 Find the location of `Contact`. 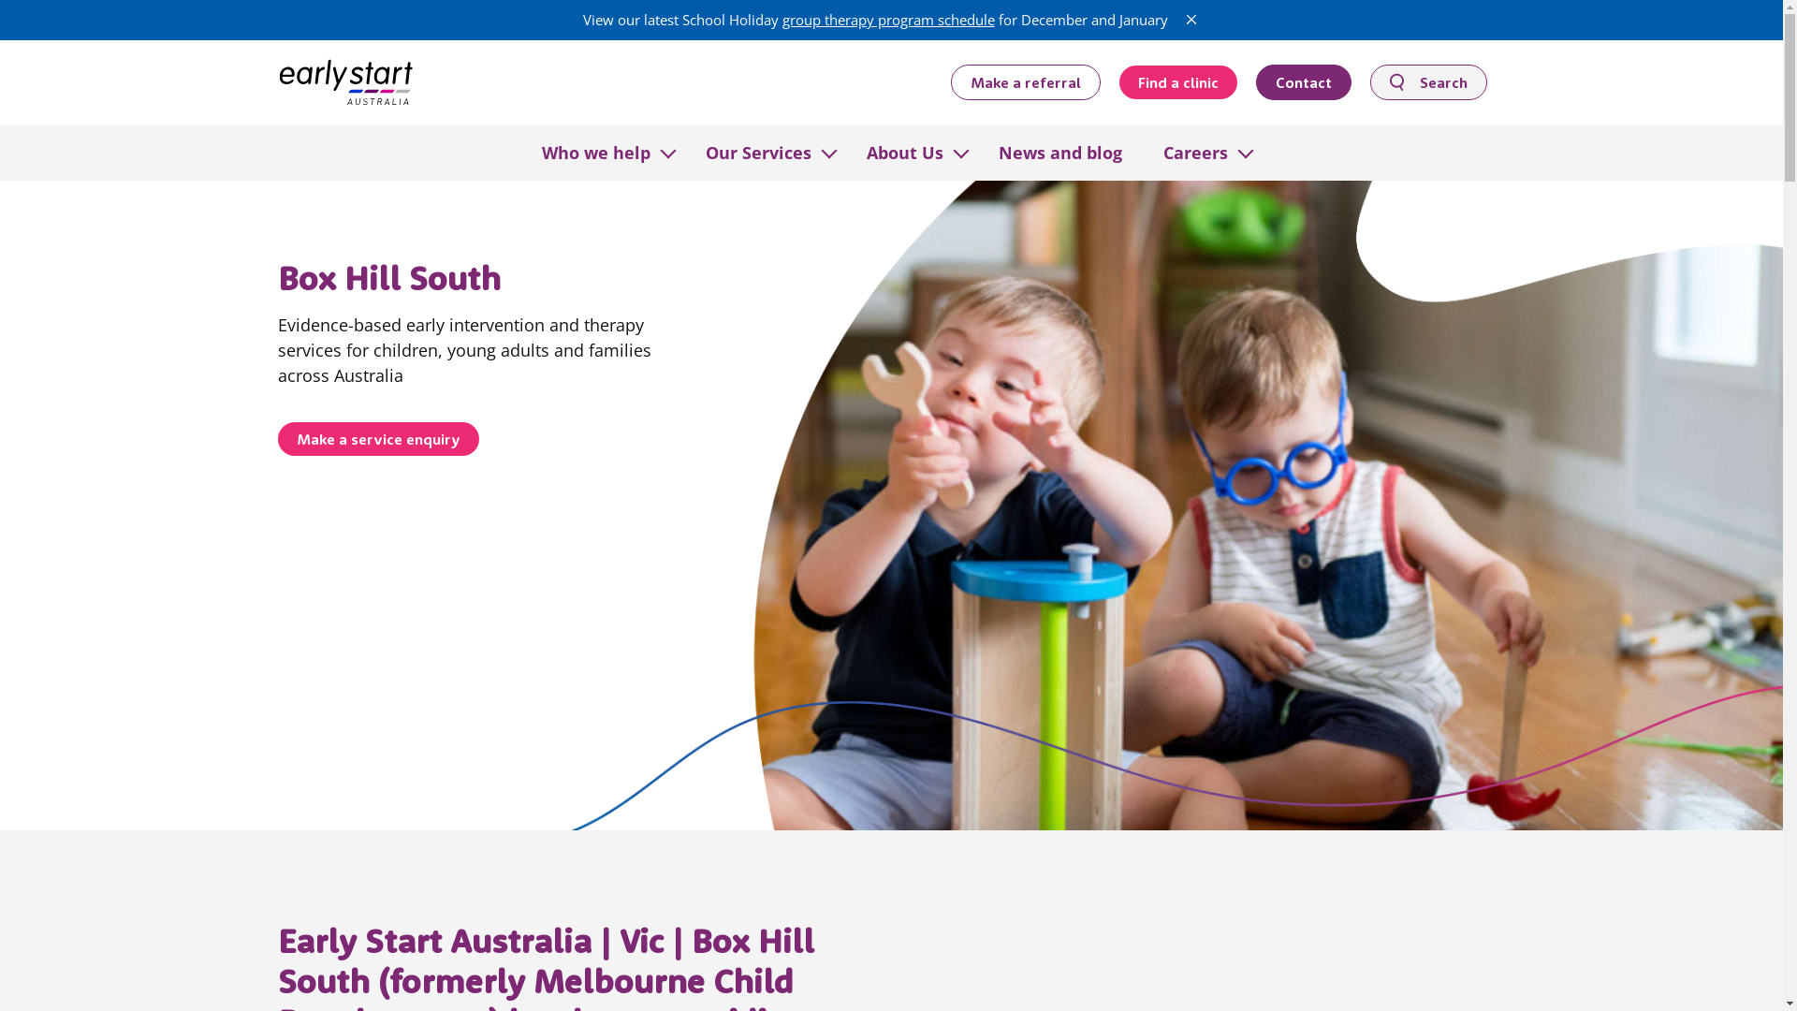

Contact is located at coordinates (1304, 81).